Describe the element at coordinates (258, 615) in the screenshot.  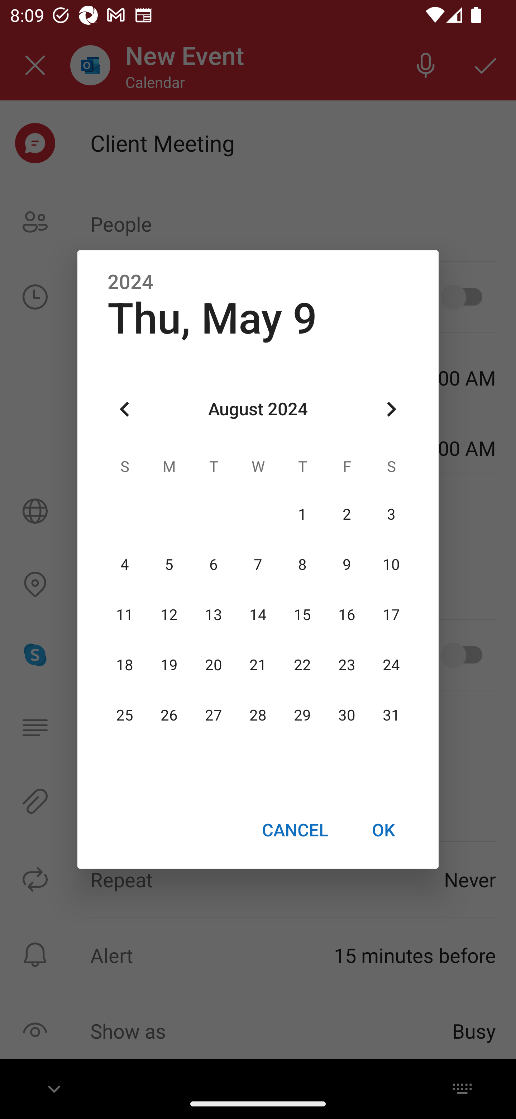
I see `14 14 August 2024` at that location.